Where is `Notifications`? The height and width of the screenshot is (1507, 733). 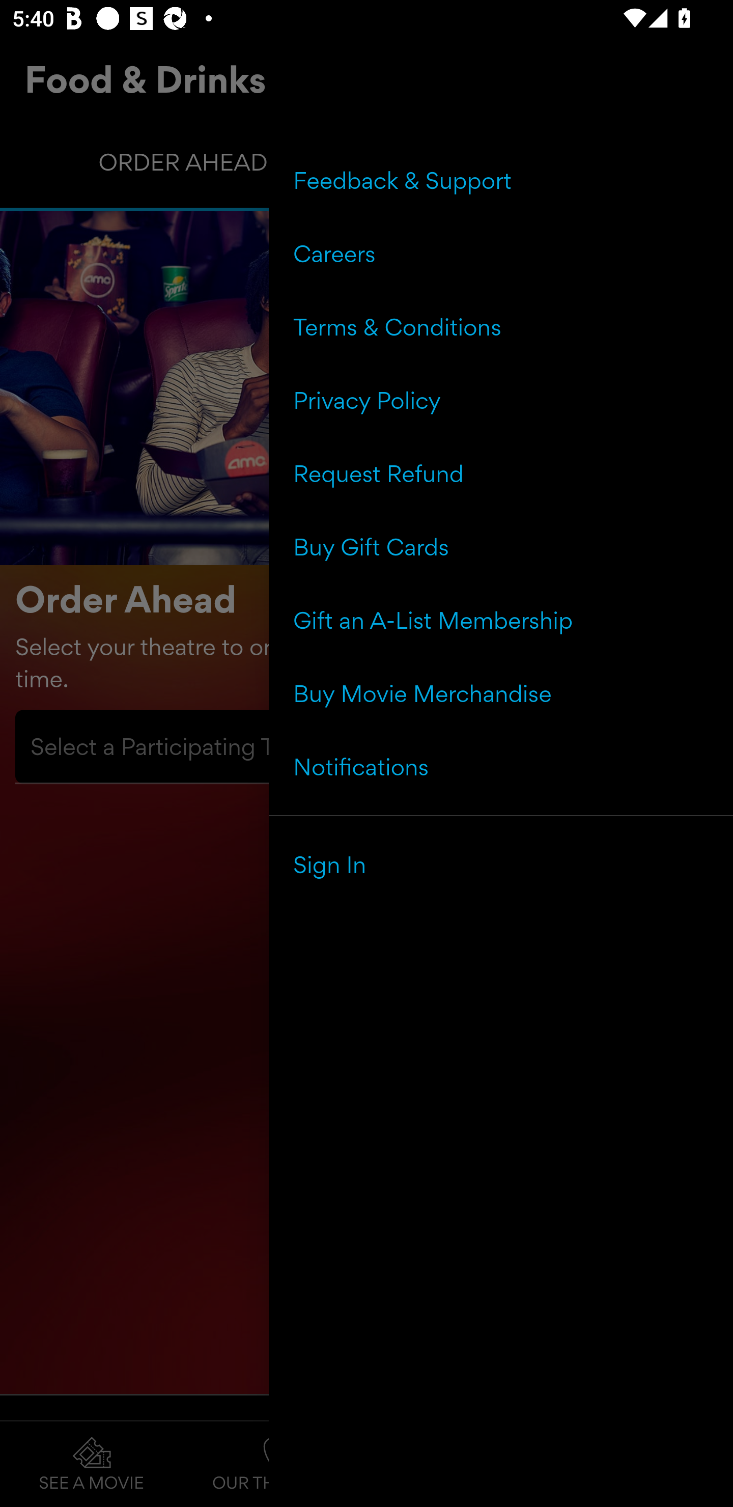
Notifications is located at coordinates (501, 766).